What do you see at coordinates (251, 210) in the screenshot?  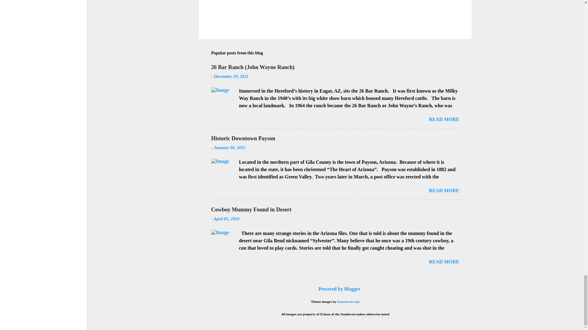 I see `Cowboy Mummy Found in Desert` at bounding box center [251, 210].